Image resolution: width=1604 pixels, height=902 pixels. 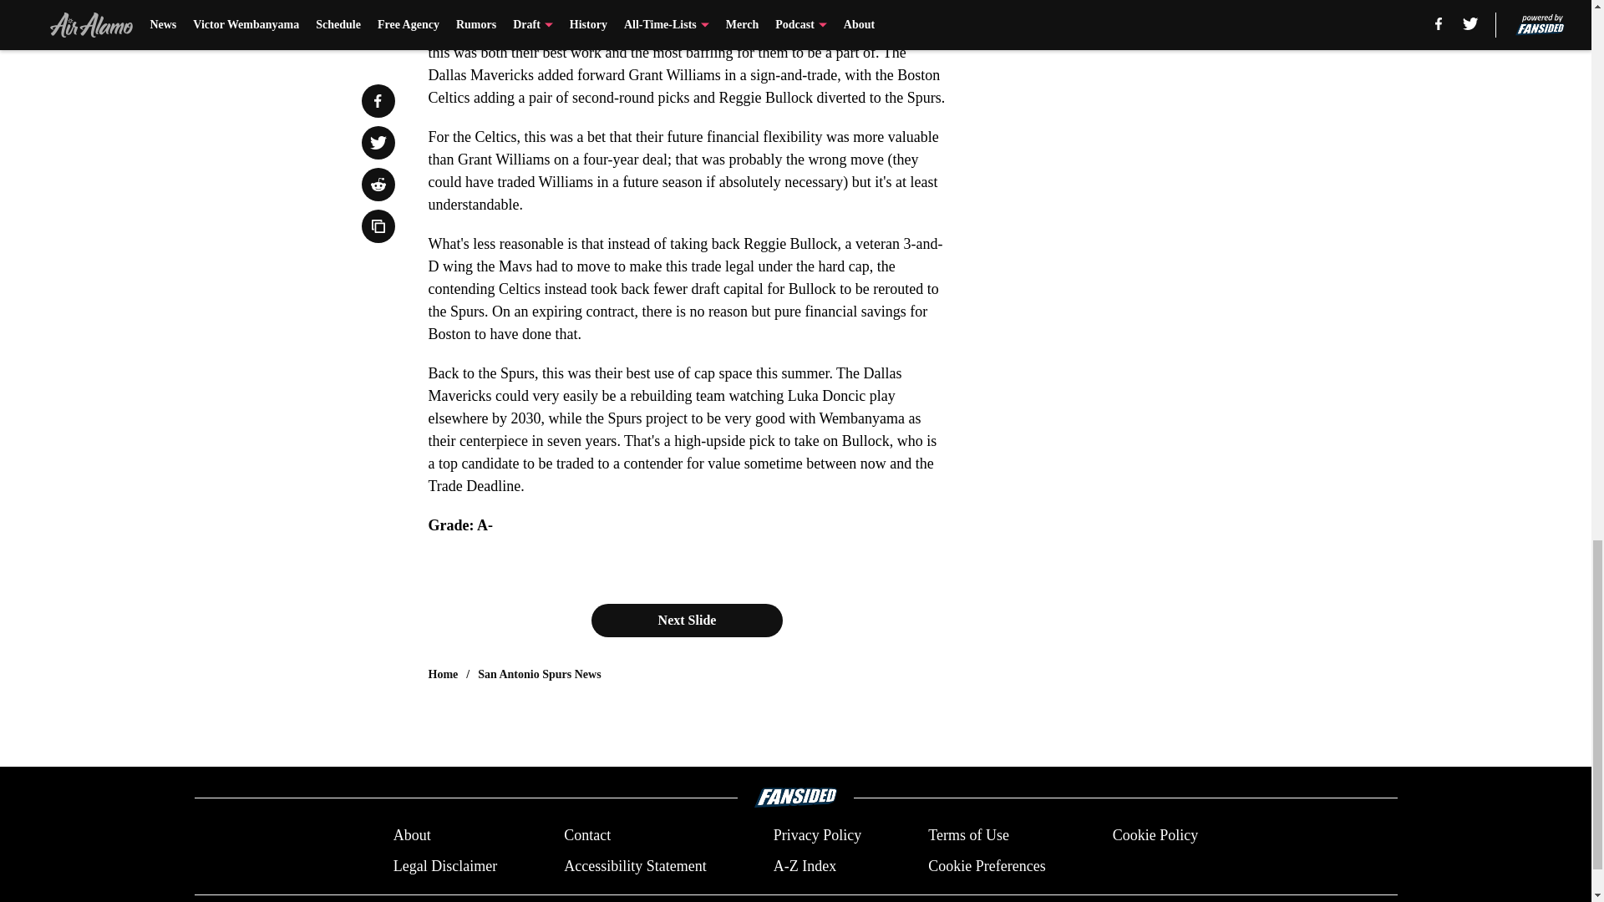 What do you see at coordinates (412, 835) in the screenshot?
I see `About` at bounding box center [412, 835].